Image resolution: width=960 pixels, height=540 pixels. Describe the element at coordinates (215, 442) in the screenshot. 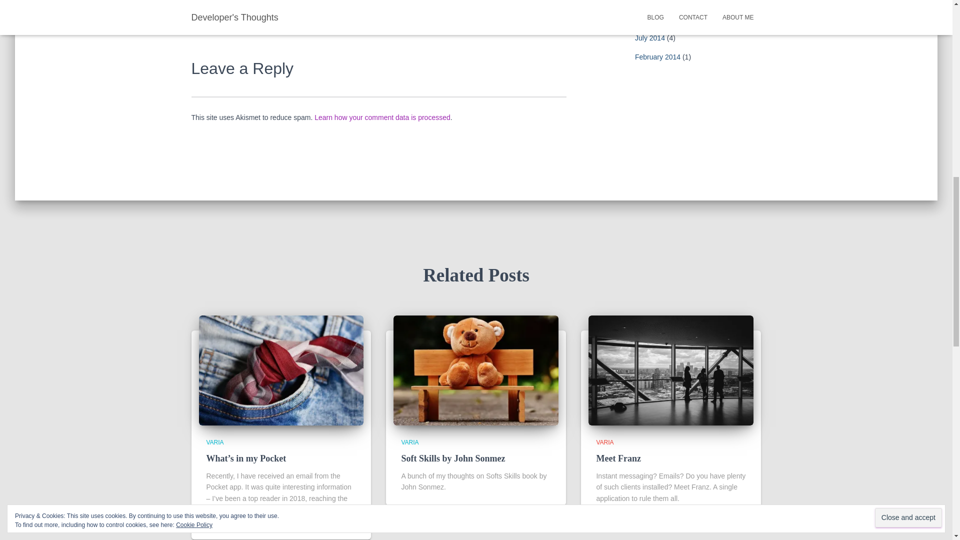

I see `VARIA` at that location.